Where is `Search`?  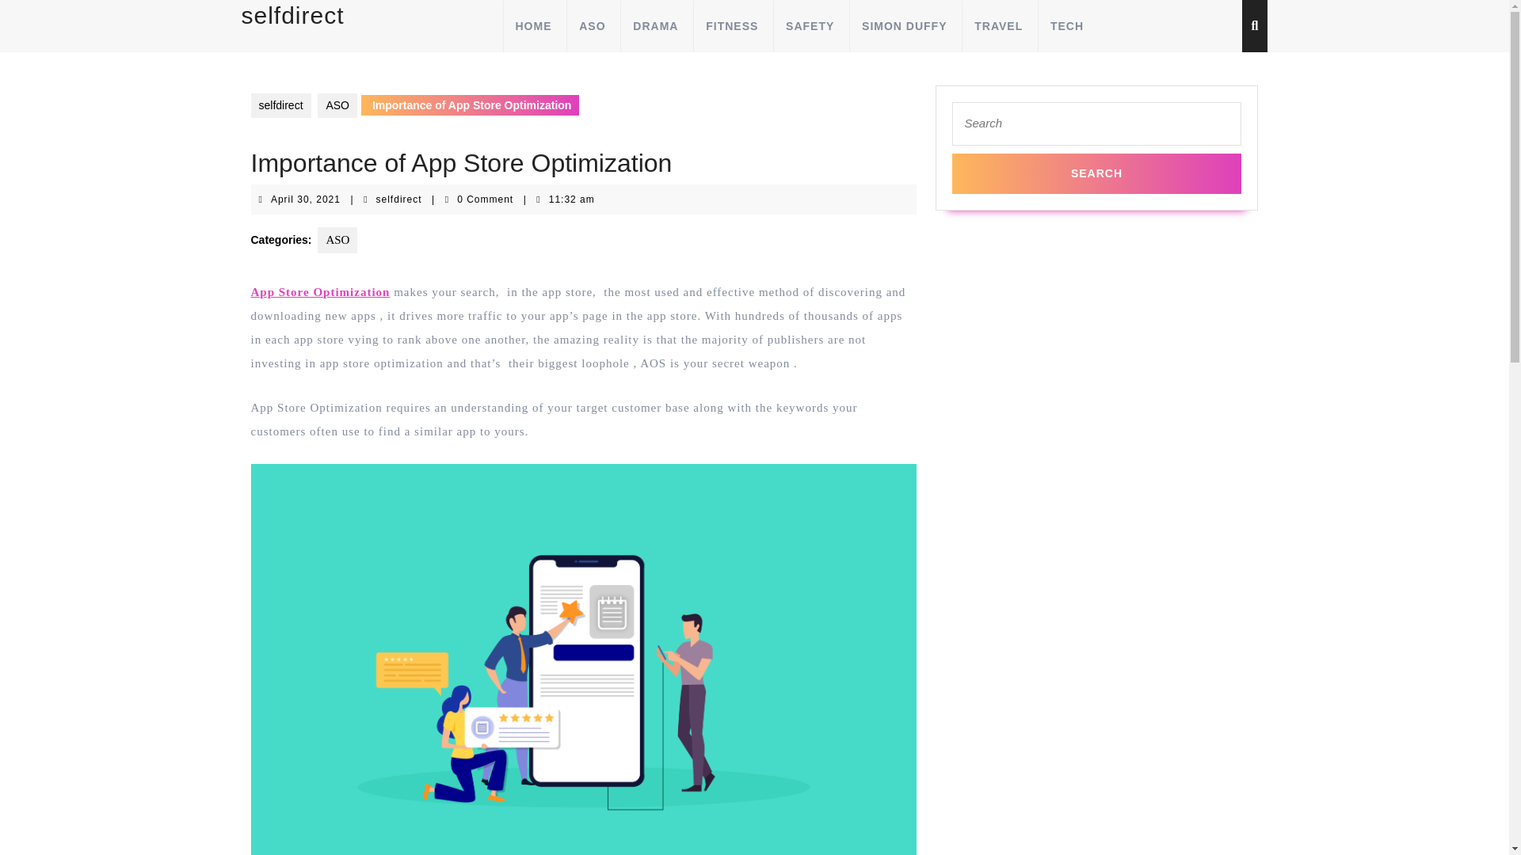 Search is located at coordinates (903, 25).